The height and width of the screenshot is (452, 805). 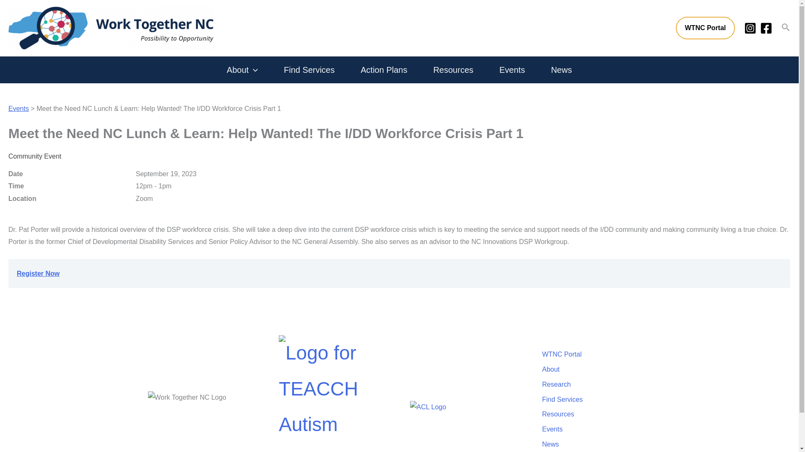 I want to click on Find Services, so click(x=309, y=69).